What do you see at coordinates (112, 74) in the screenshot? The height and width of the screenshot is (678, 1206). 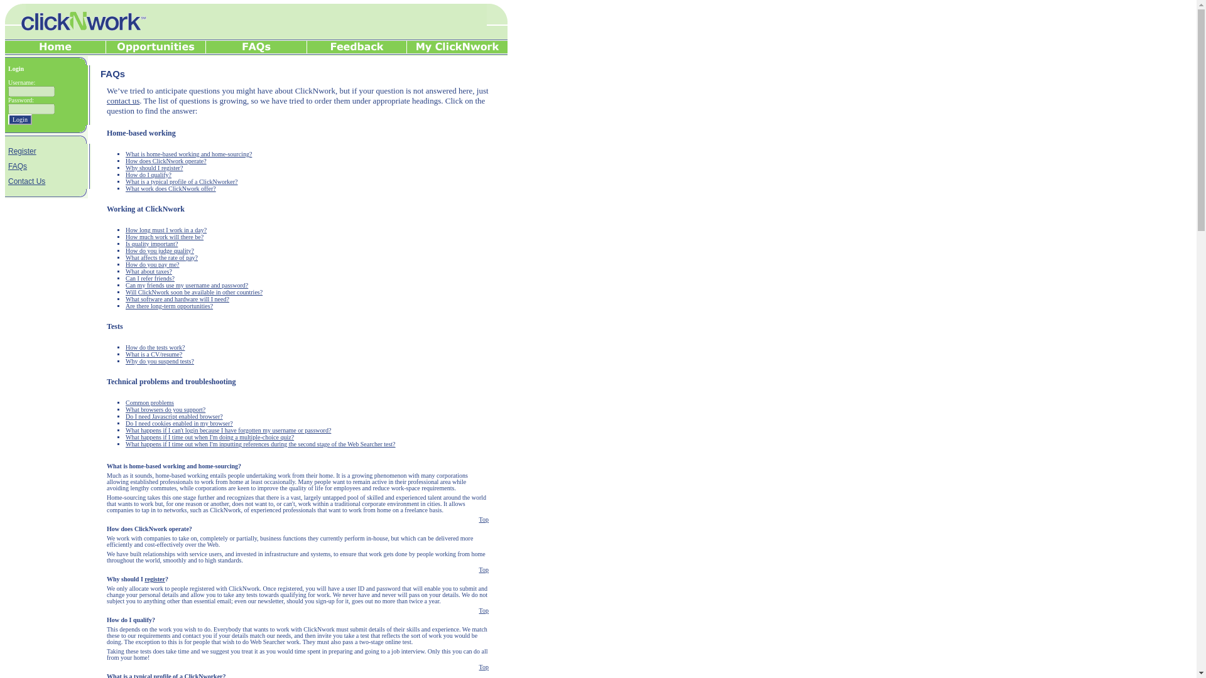 I see `FAQs` at bounding box center [112, 74].